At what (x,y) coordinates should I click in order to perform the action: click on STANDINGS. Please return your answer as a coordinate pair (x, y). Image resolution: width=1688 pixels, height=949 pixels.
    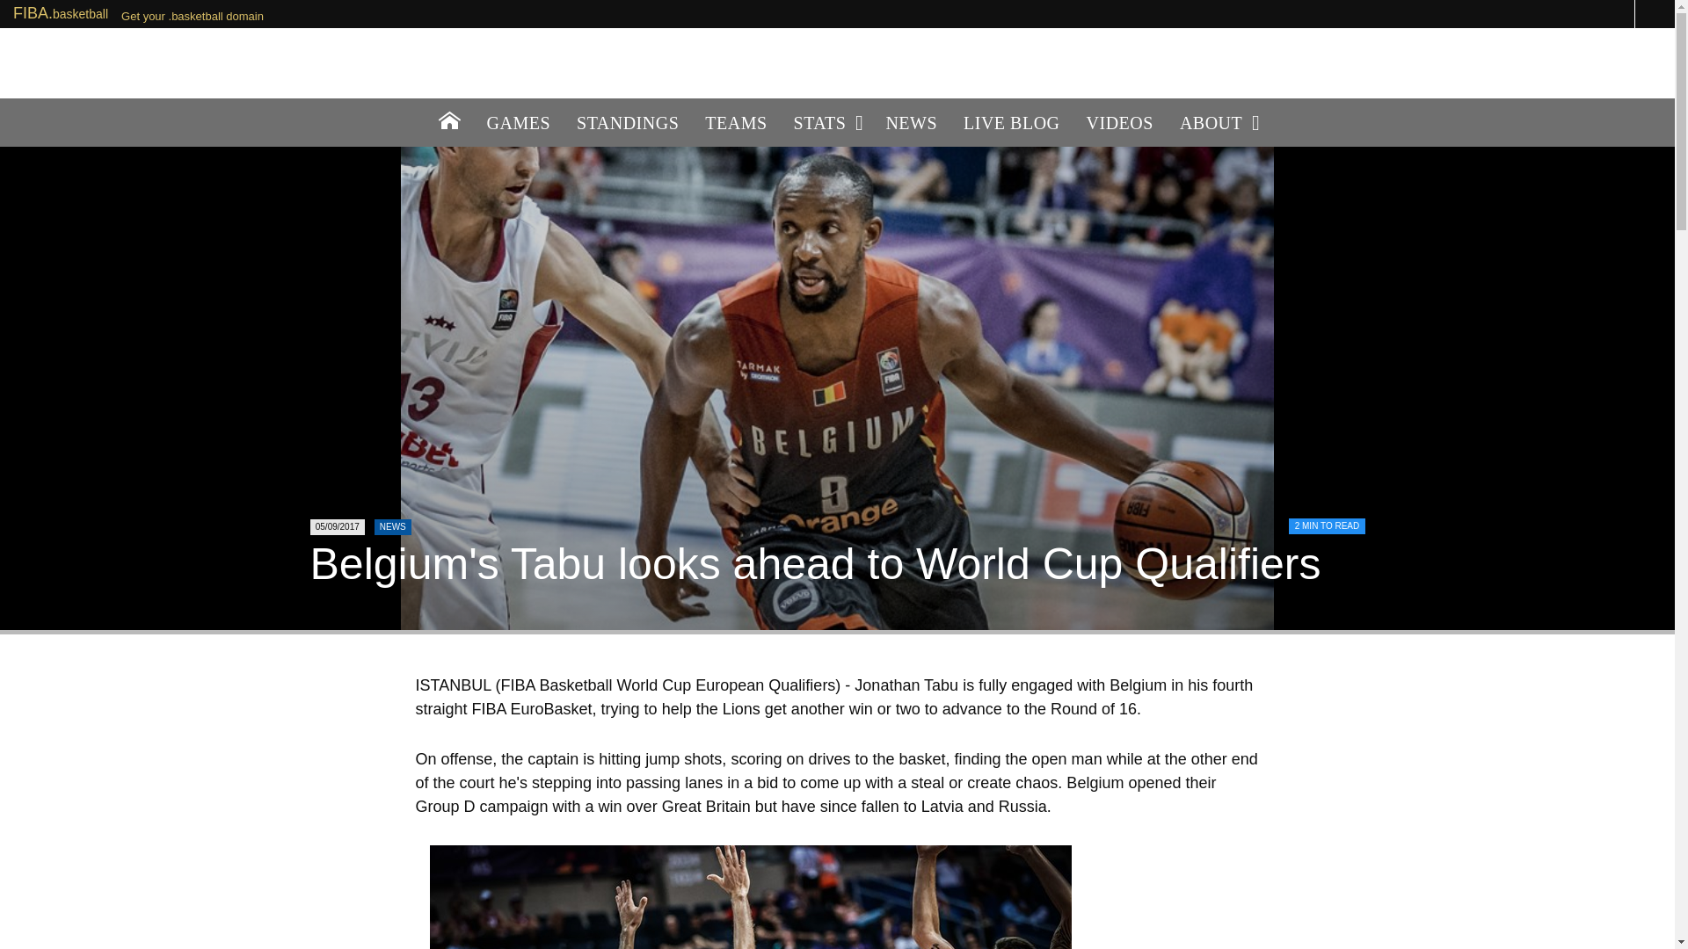
    Looking at the image, I should click on (628, 123).